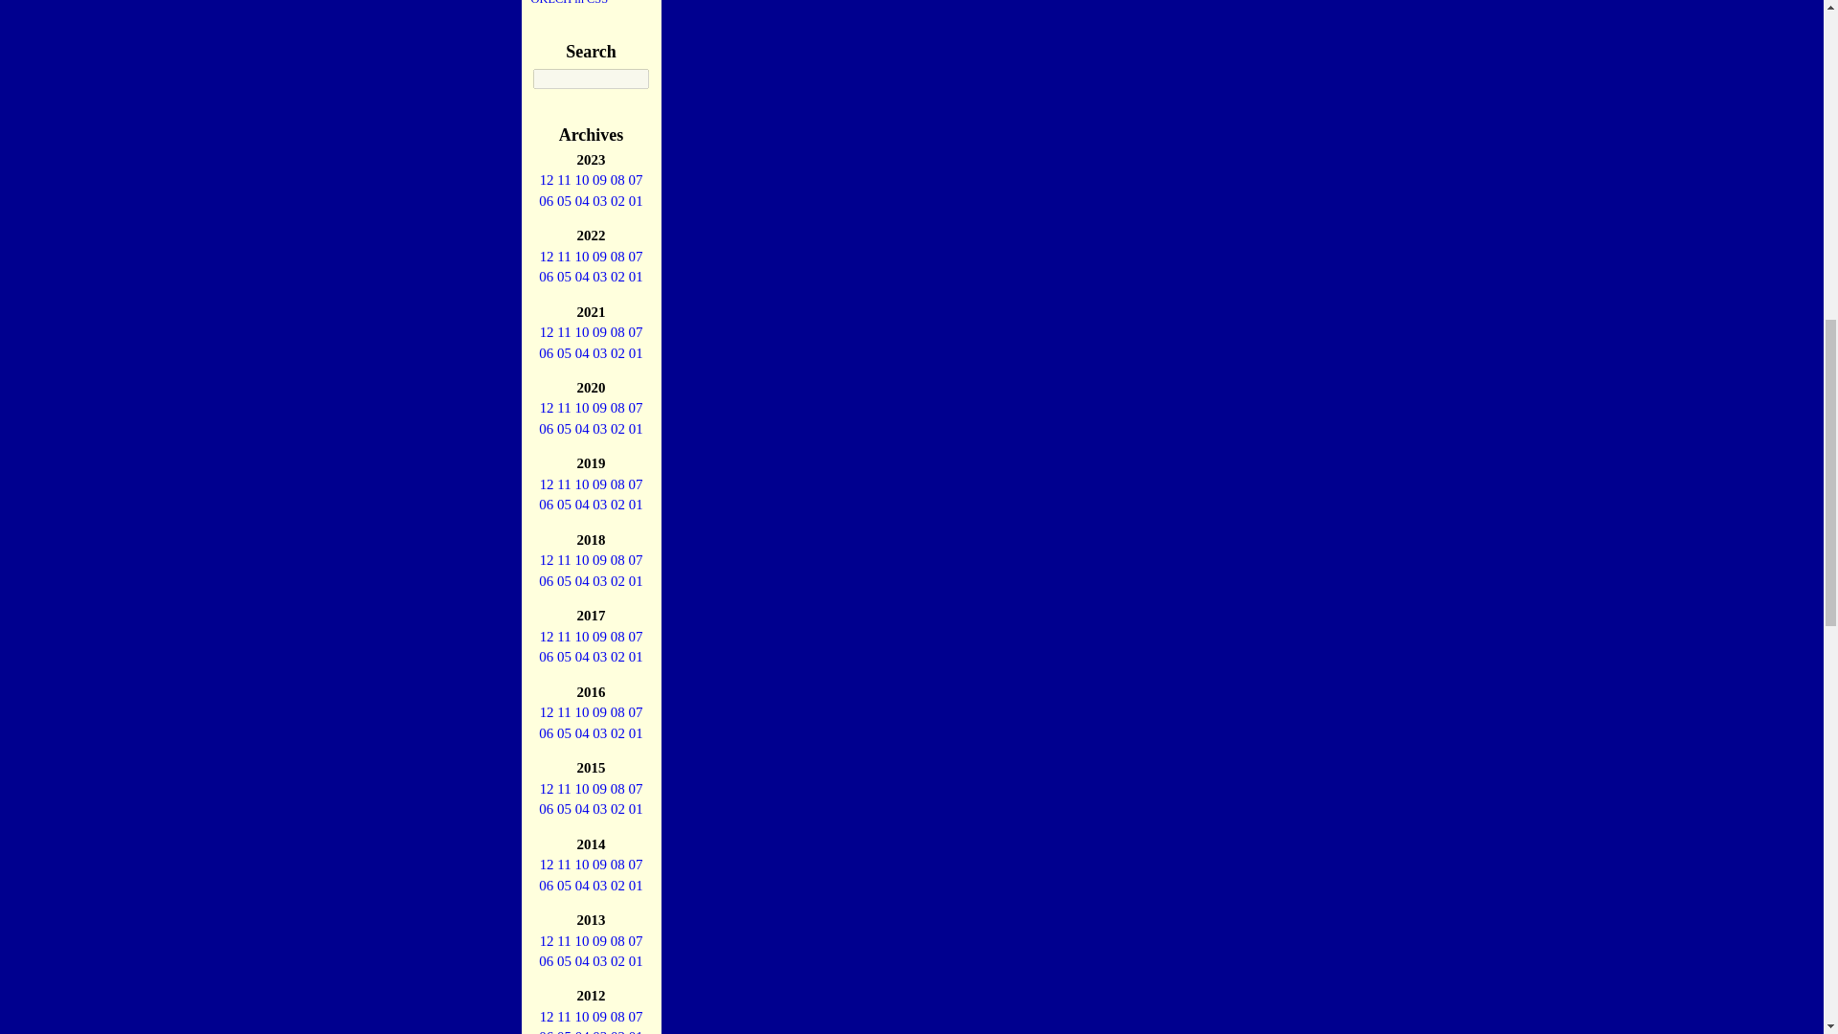 This screenshot has width=1838, height=1034. What do you see at coordinates (548, 257) in the screenshot?
I see `12` at bounding box center [548, 257].